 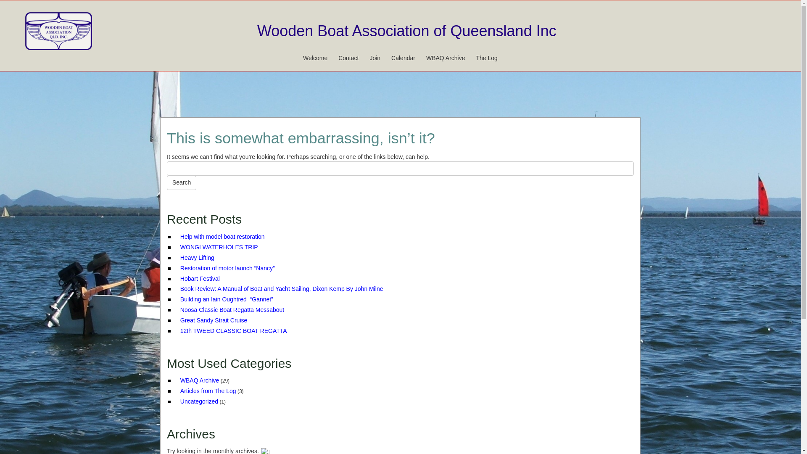 I want to click on WONGI WATERHOLES TRIP, so click(x=219, y=247).